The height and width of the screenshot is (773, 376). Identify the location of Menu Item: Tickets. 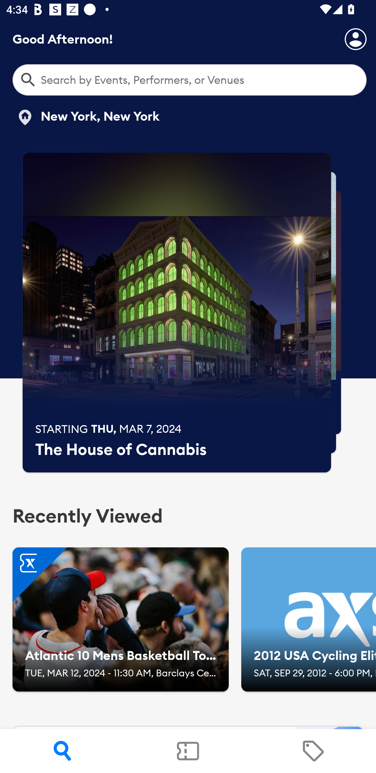
(188, 751).